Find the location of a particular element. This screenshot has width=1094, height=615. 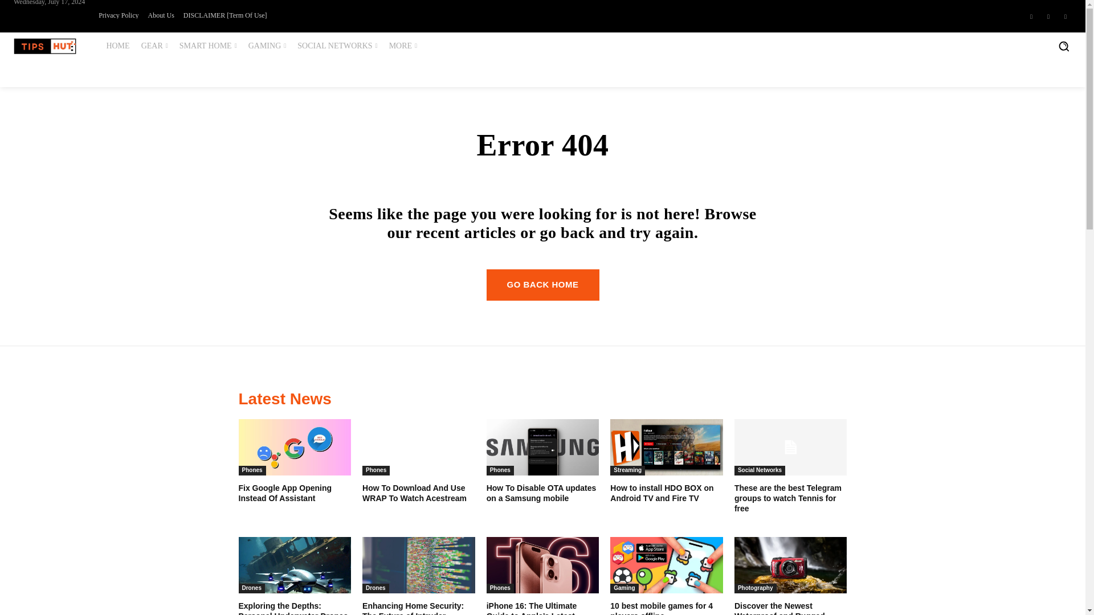

GEAR is located at coordinates (155, 46).